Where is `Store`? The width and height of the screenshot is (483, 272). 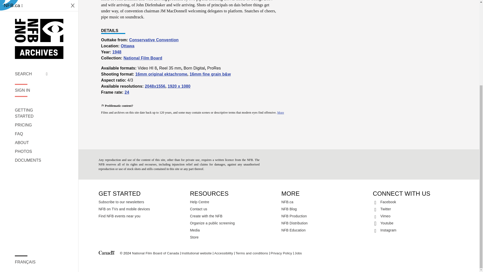 Store is located at coordinates (233, 237).